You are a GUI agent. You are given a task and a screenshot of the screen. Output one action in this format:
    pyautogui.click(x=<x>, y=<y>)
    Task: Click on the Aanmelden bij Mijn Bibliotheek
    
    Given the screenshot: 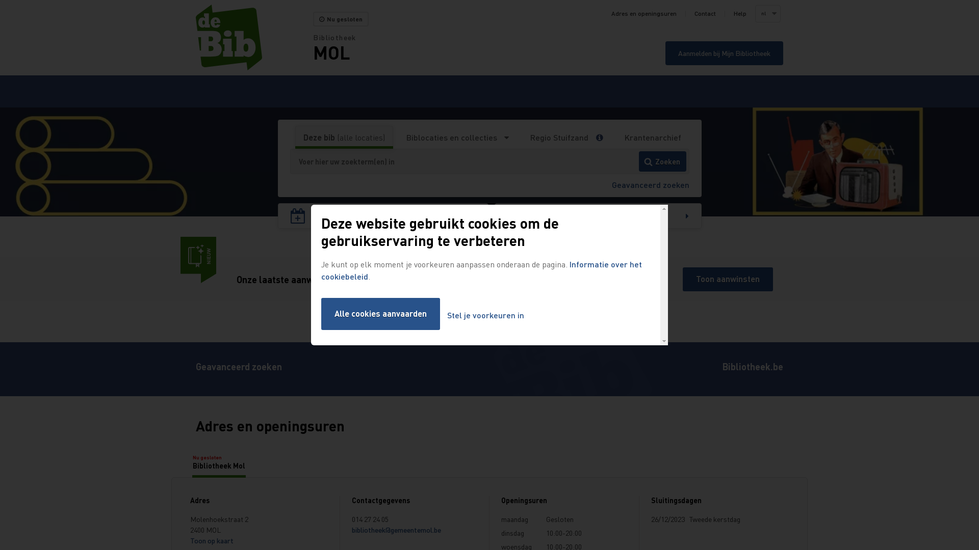 What is the action you would take?
    pyautogui.click(x=724, y=53)
    